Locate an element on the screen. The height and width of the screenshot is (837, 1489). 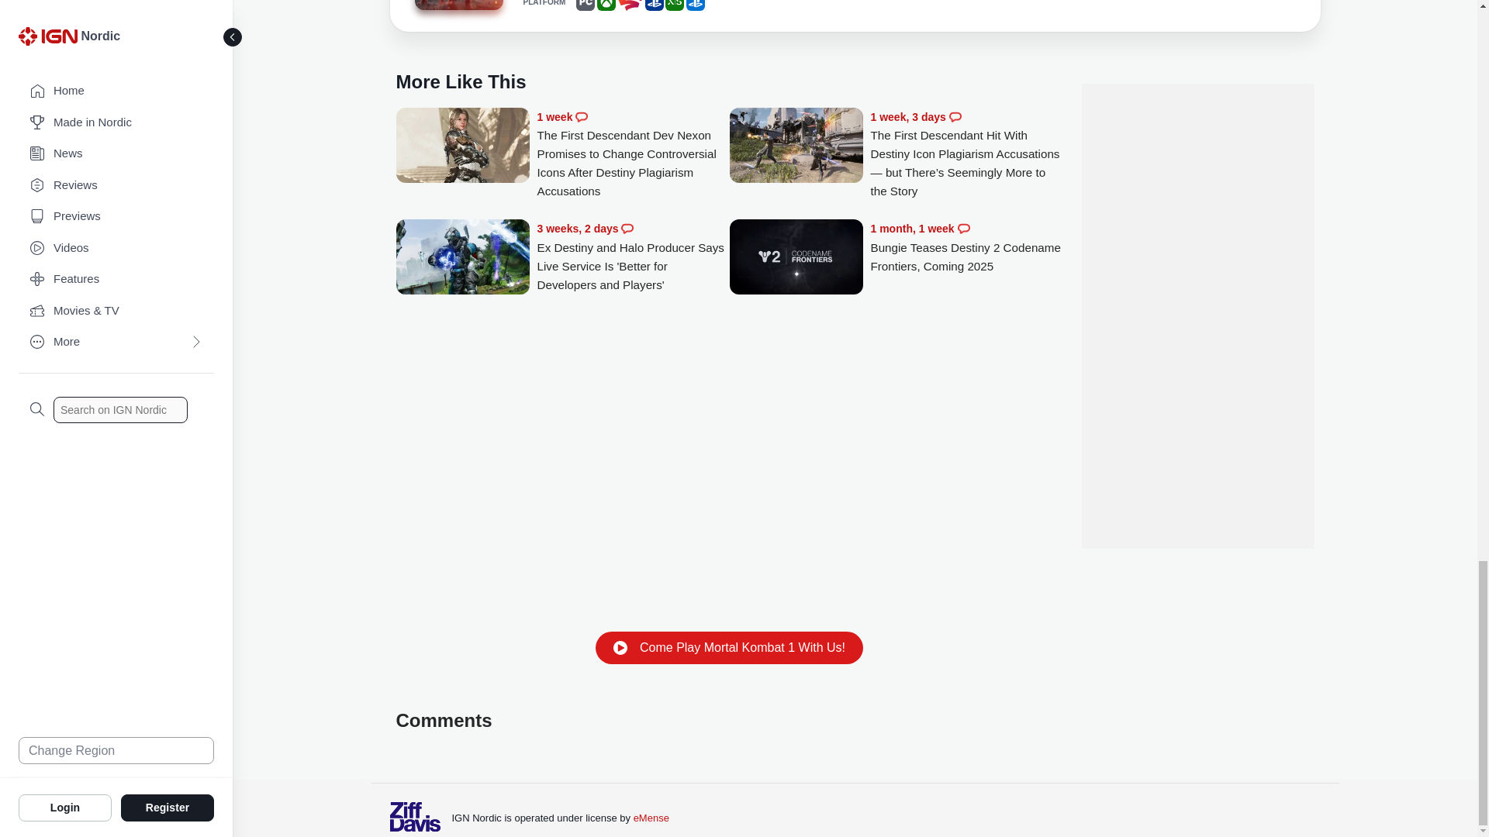
XBOXSERIES is located at coordinates (675, 5).